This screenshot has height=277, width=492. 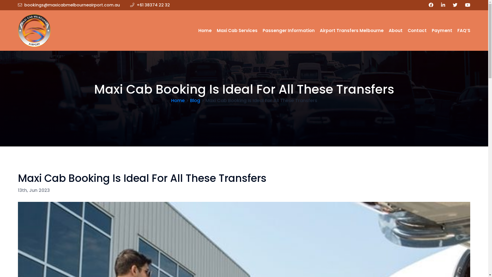 I want to click on Maxi Cab Services, so click(x=237, y=31).